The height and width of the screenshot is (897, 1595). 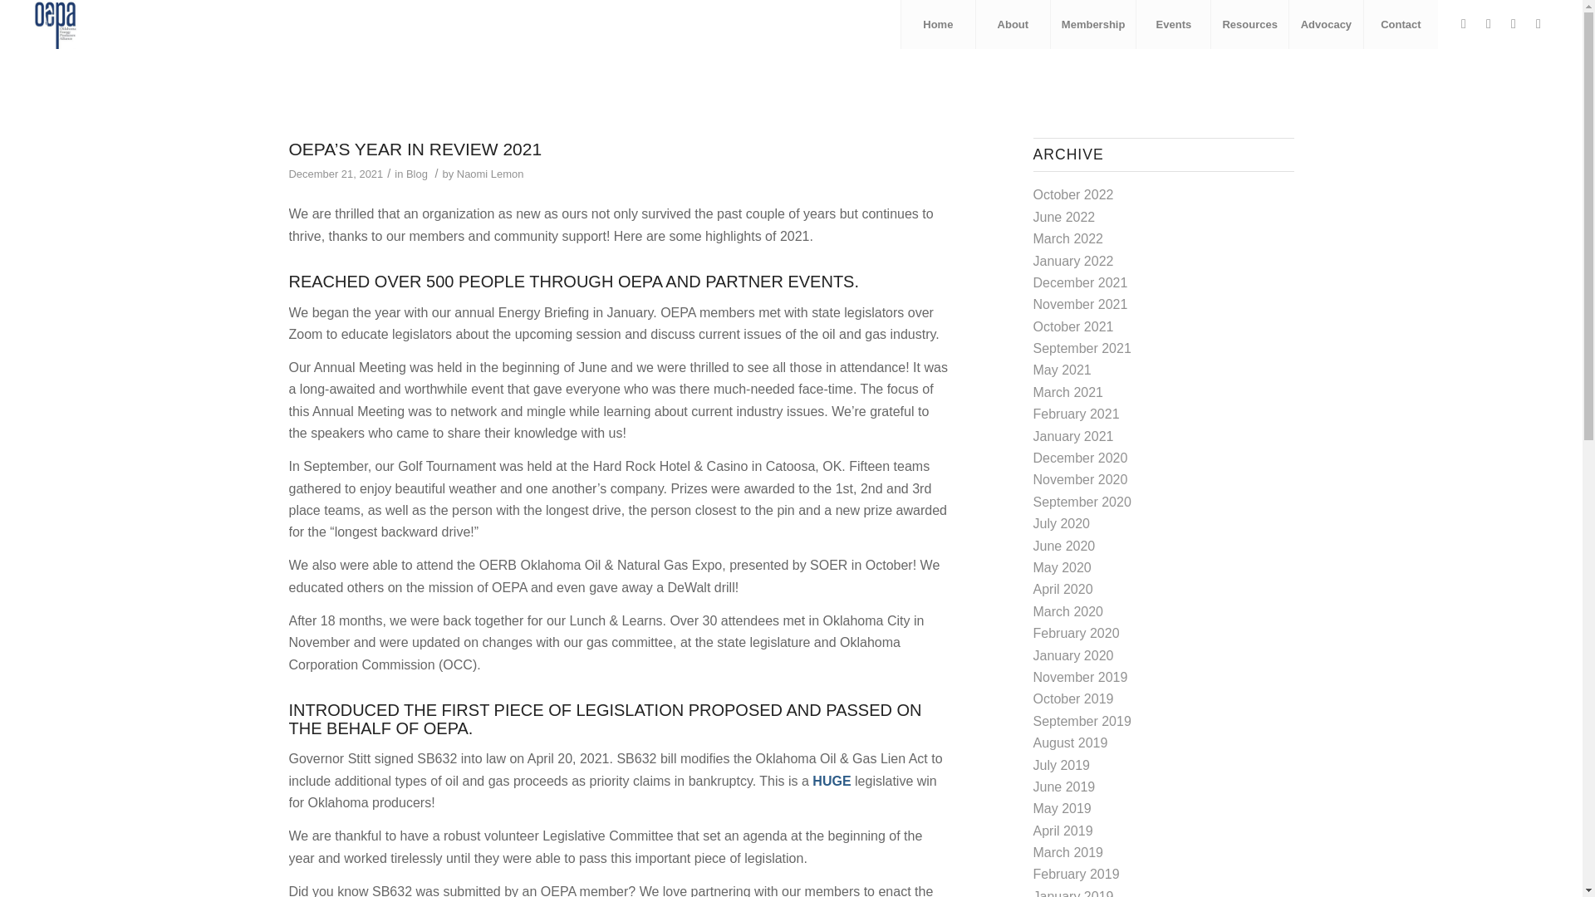 What do you see at coordinates (1092, 25) in the screenshot?
I see `Membership` at bounding box center [1092, 25].